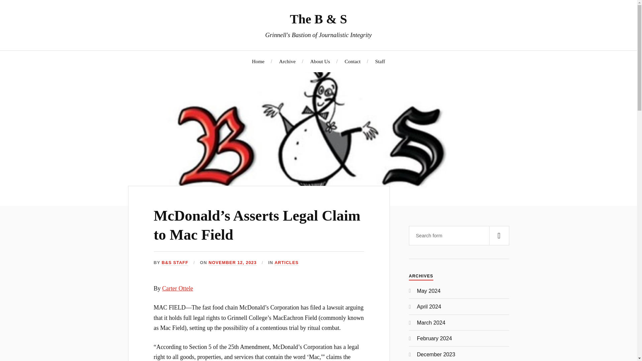 This screenshot has width=642, height=361. Describe the element at coordinates (429, 291) in the screenshot. I see `May 2024` at that location.